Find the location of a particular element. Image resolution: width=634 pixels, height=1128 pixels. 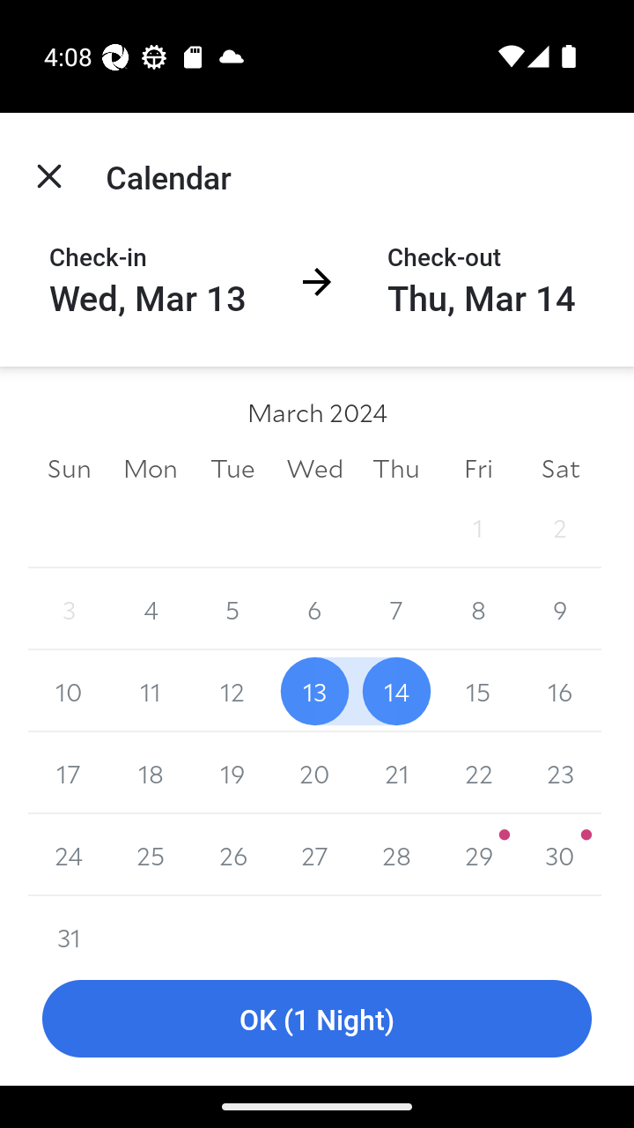

27 27 March 2024 is located at coordinates (314, 855).